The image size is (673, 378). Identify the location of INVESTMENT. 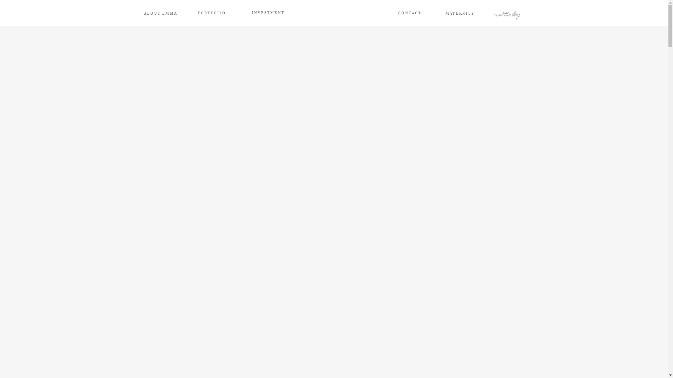
(268, 13).